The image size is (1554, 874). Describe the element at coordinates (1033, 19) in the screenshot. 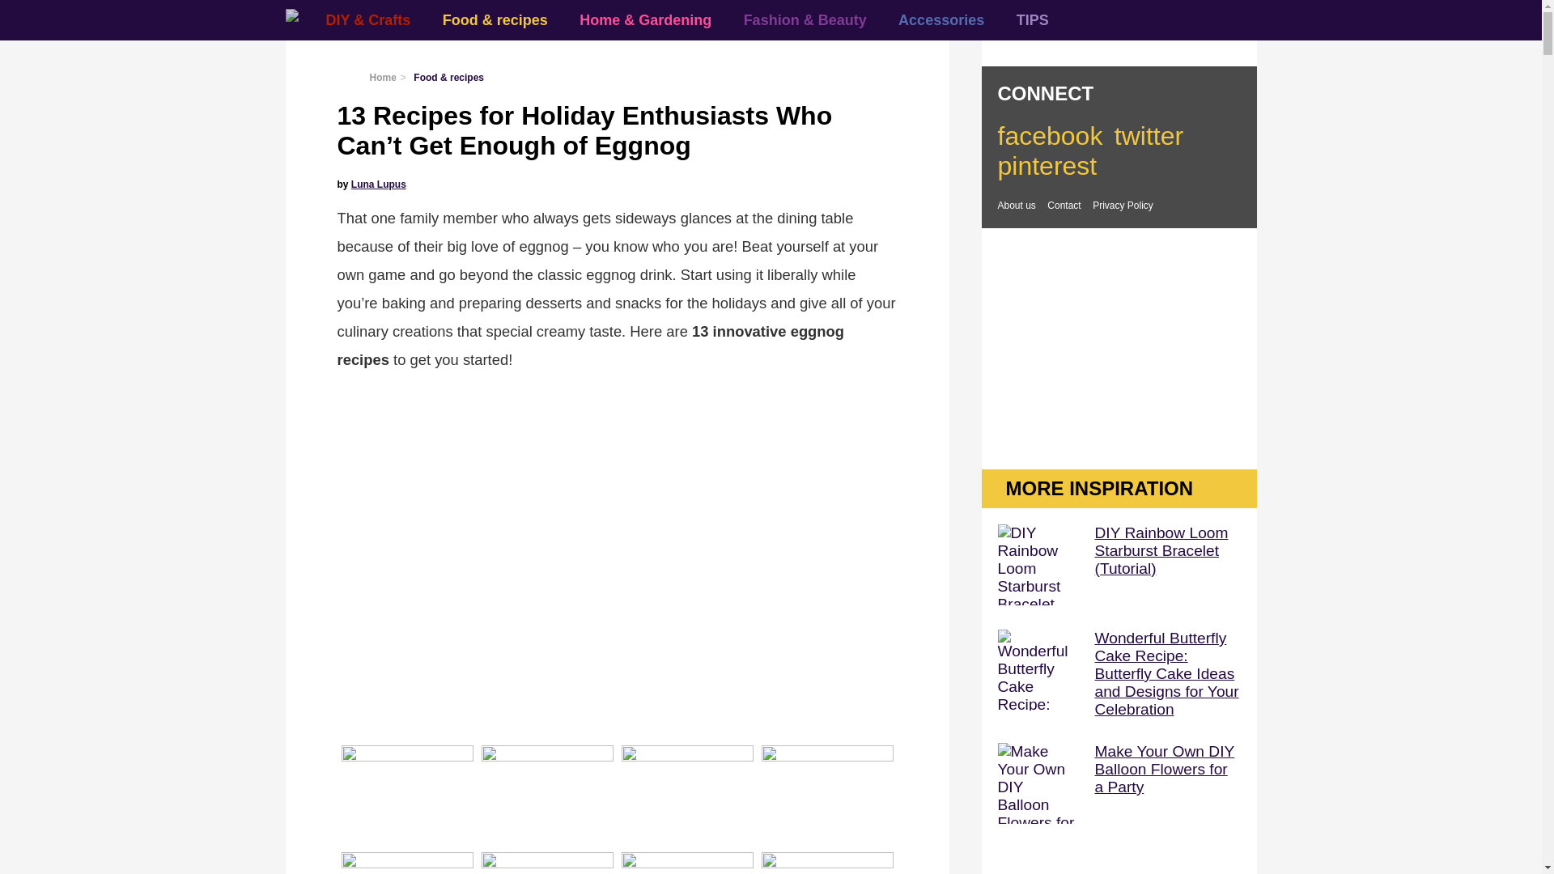

I see `TIPS` at that location.